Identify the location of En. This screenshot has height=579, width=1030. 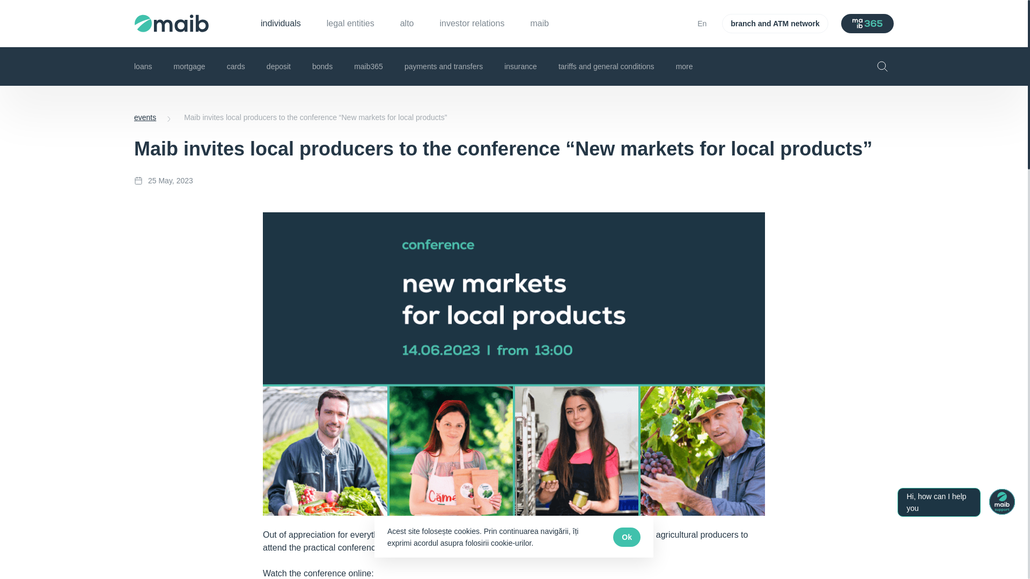
(703, 24).